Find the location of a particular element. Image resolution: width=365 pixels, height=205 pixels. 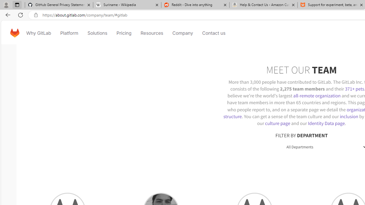

Contact us is located at coordinates (214, 33).